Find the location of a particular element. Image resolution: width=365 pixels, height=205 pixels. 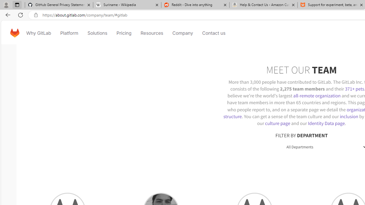

Contact us is located at coordinates (214, 33).